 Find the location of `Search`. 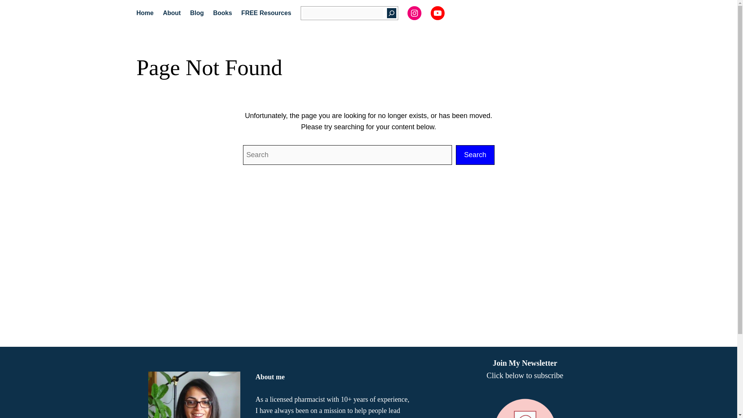

Search is located at coordinates (475, 155).